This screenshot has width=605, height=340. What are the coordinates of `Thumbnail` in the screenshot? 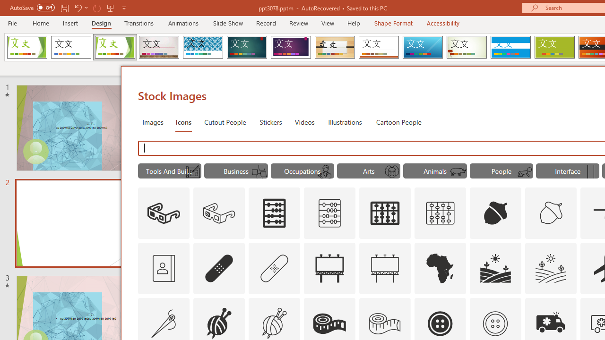 It's located at (569, 305).